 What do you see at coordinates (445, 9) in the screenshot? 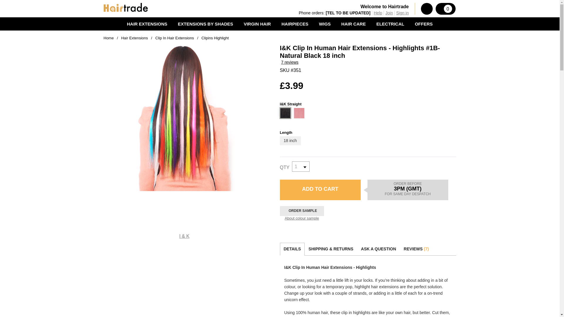
I see `0` at bounding box center [445, 9].